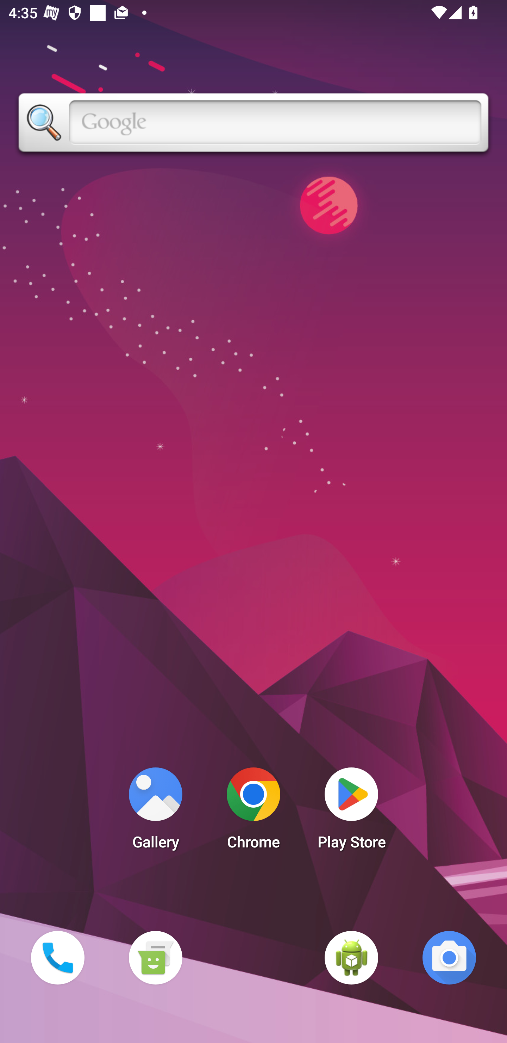 This screenshot has width=507, height=1043. I want to click on Camera, so click(449, 957).